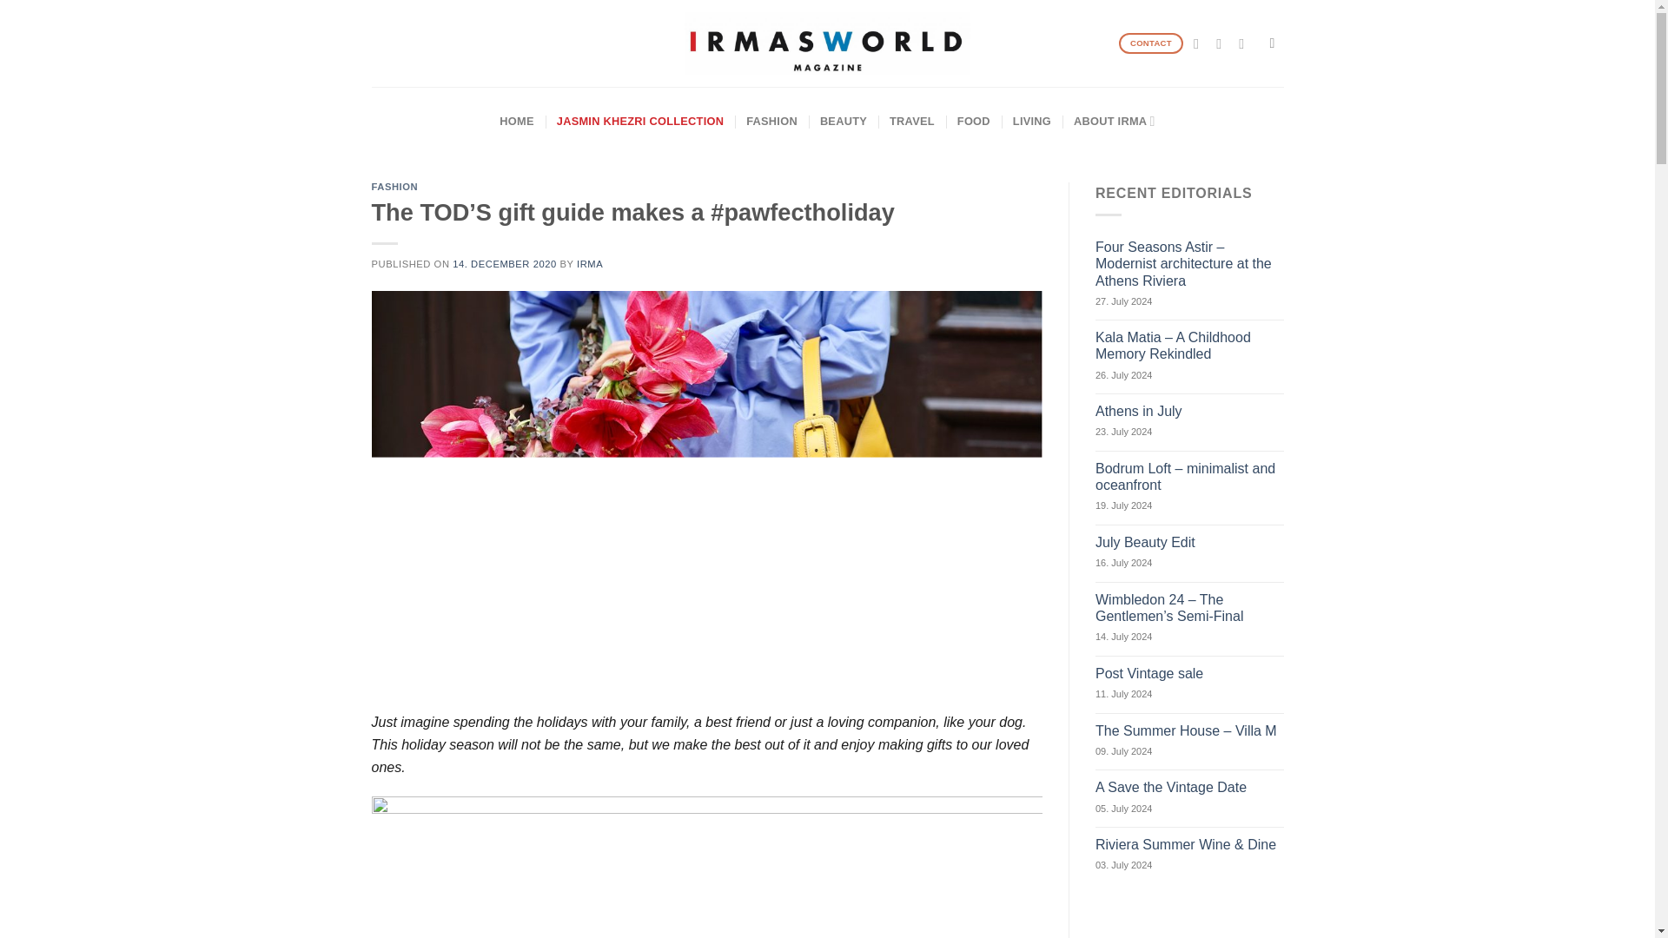  What do you see at coordinates (1223, 43) in the screenshot?
I see `Follow on Instagram` at bounding box center [1223, 43].